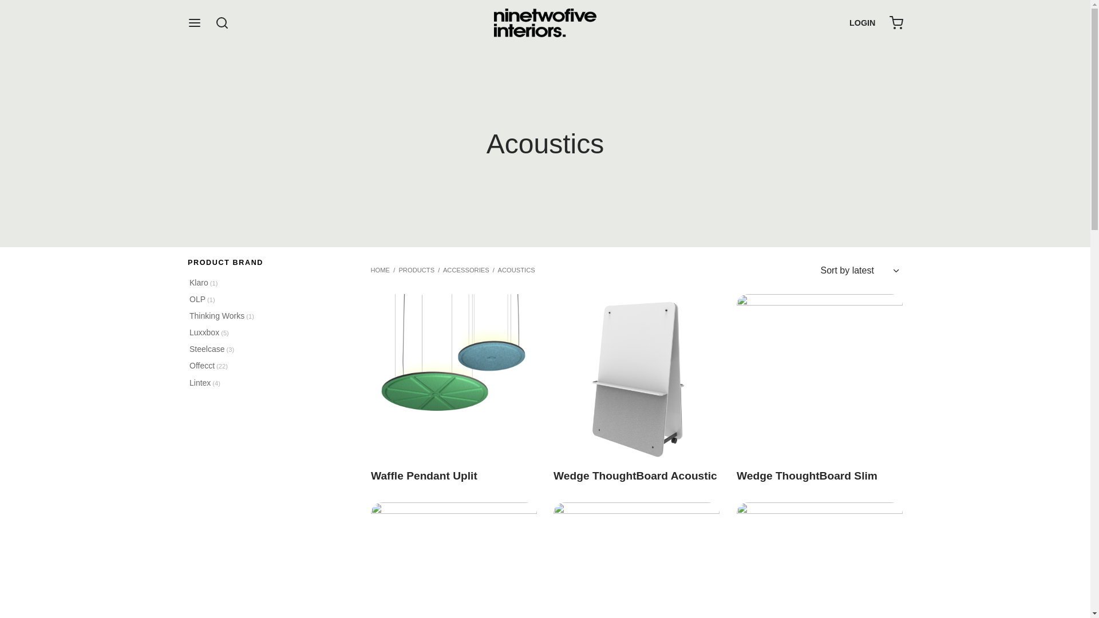 Image resolution: width=1099 pixels, height=618 pixels. What do you see at coordinates (424, 476) in the screenshot?
I see `Waffle Pendant Uplit` at bounding box center [424, 476].